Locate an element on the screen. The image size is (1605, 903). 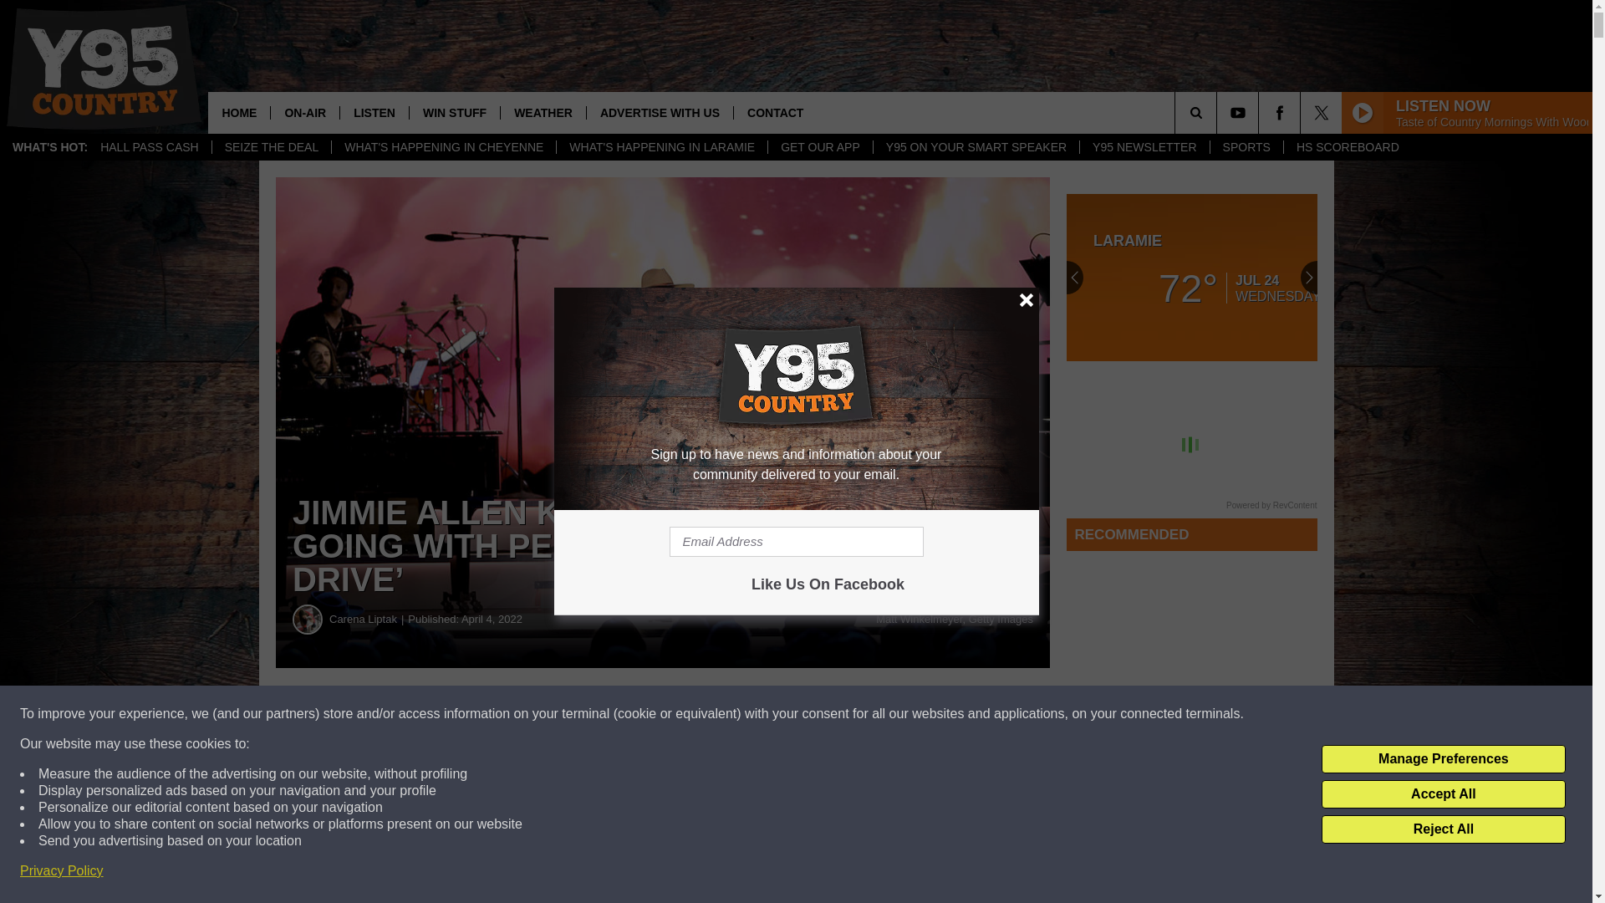
SEIZE THE DEAL is located at coordinates (272, 147).